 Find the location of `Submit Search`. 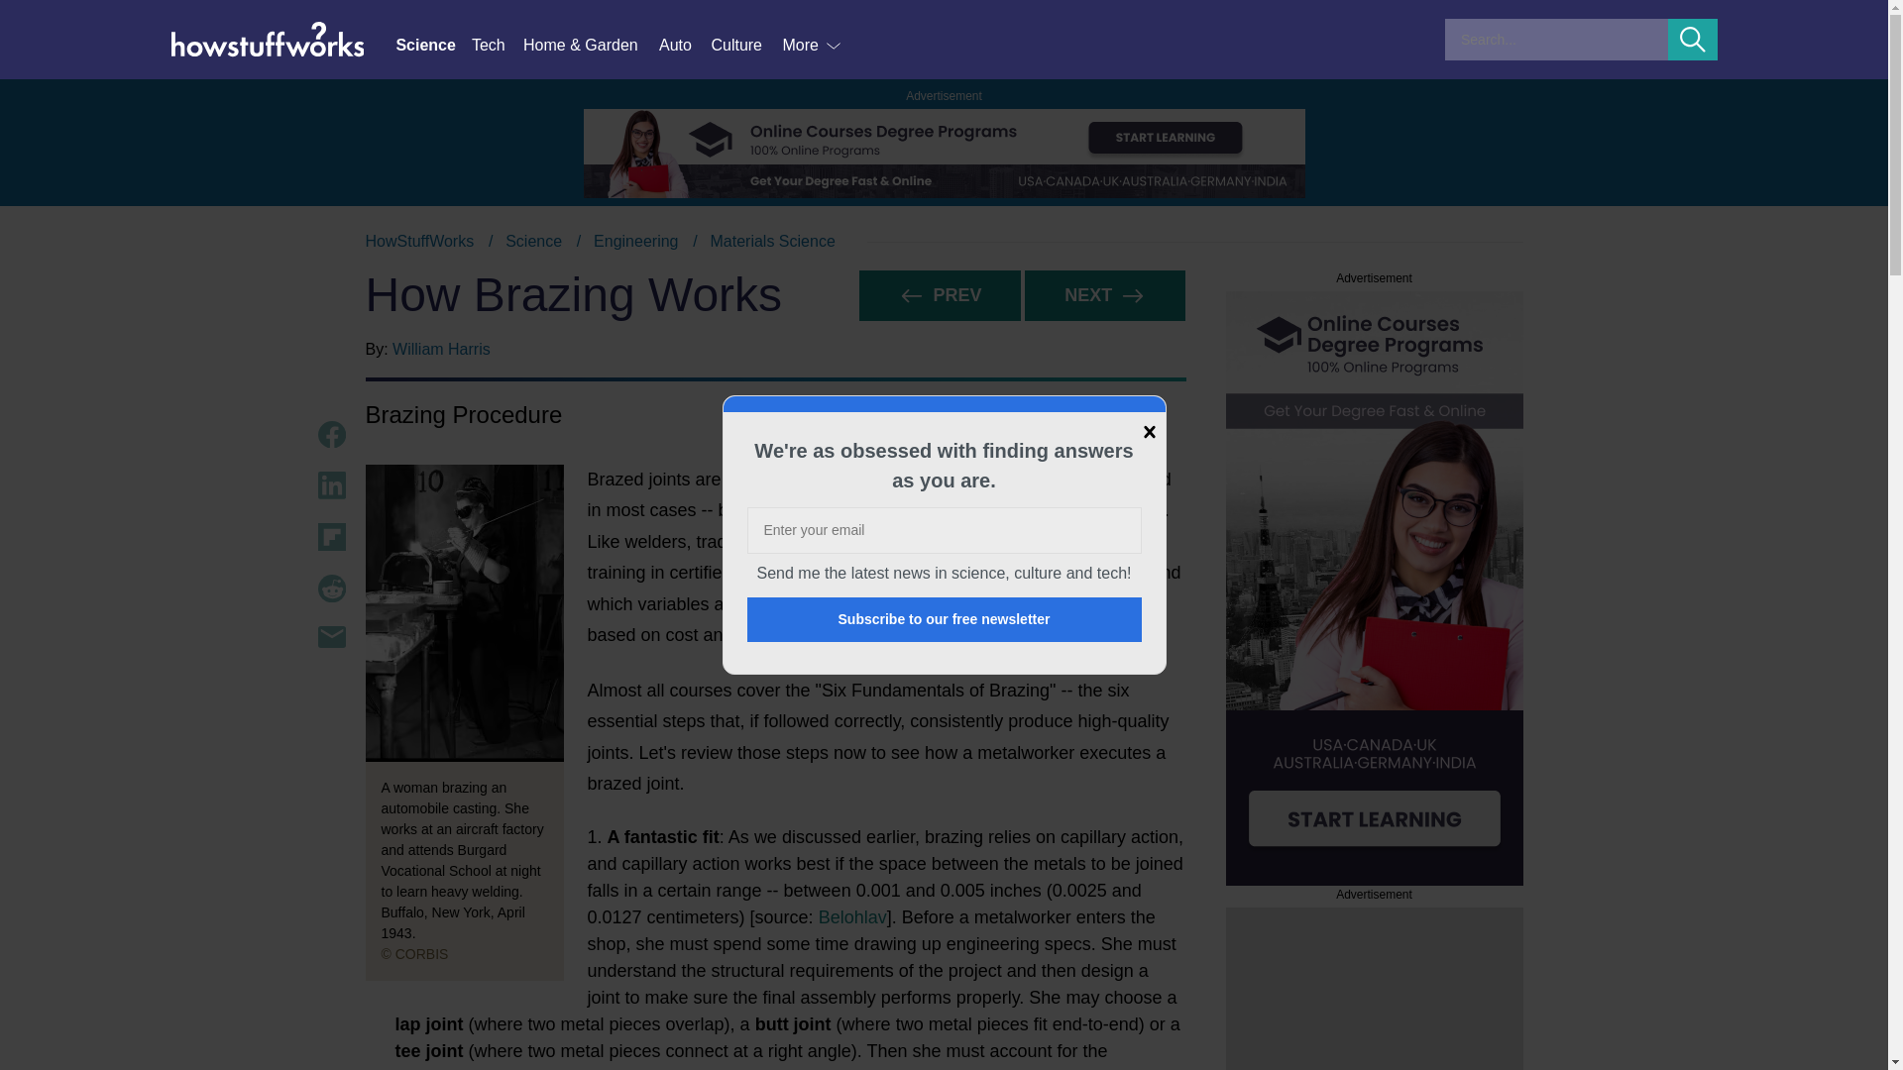

Submit Search is located at coordinates (498, 46).